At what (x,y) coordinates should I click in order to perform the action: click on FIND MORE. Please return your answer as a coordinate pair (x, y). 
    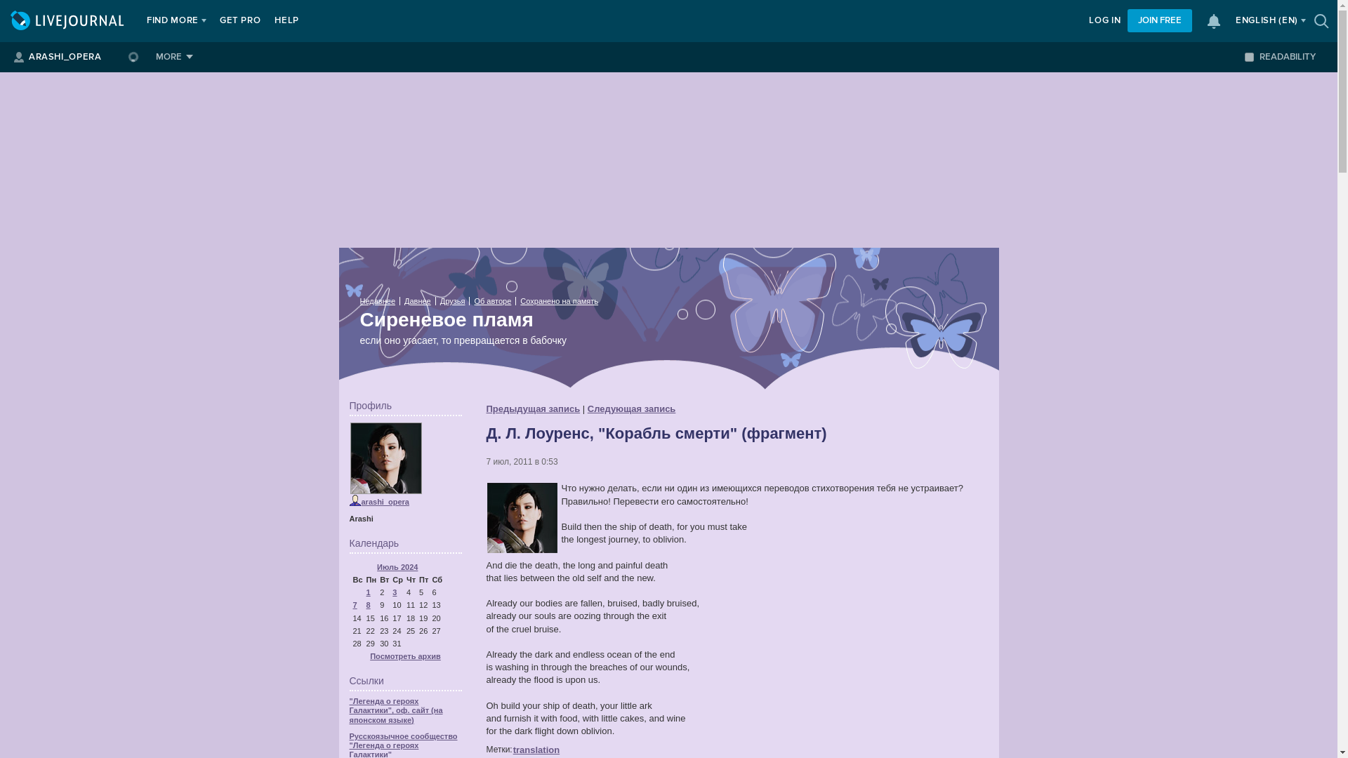
    Looking at the image, I should click on (173, 21).